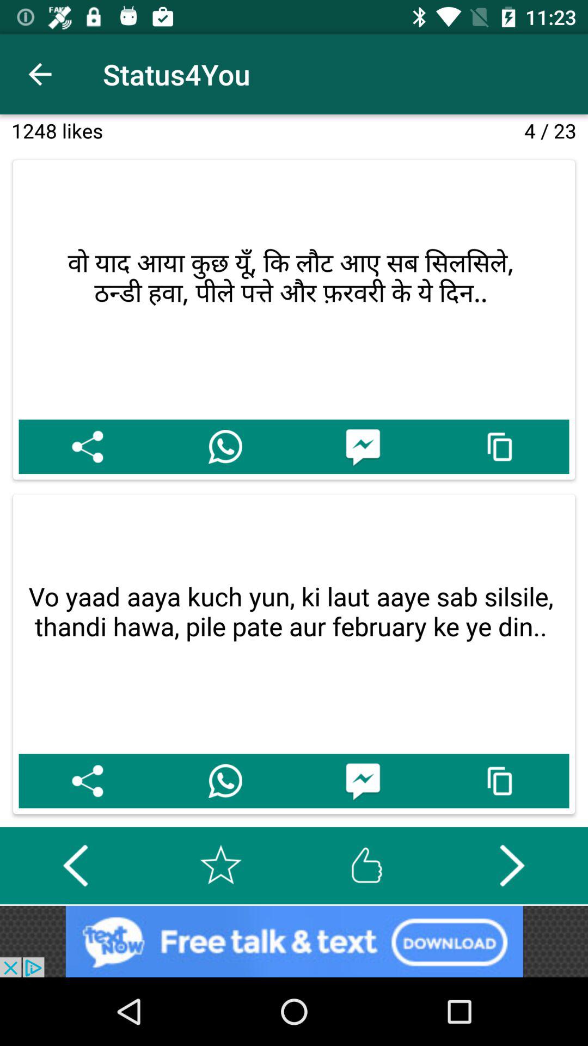  Describe the element at coordinates (40, 74) in the screenshot. I see `tap the icon above 1248 likes item` at that location.